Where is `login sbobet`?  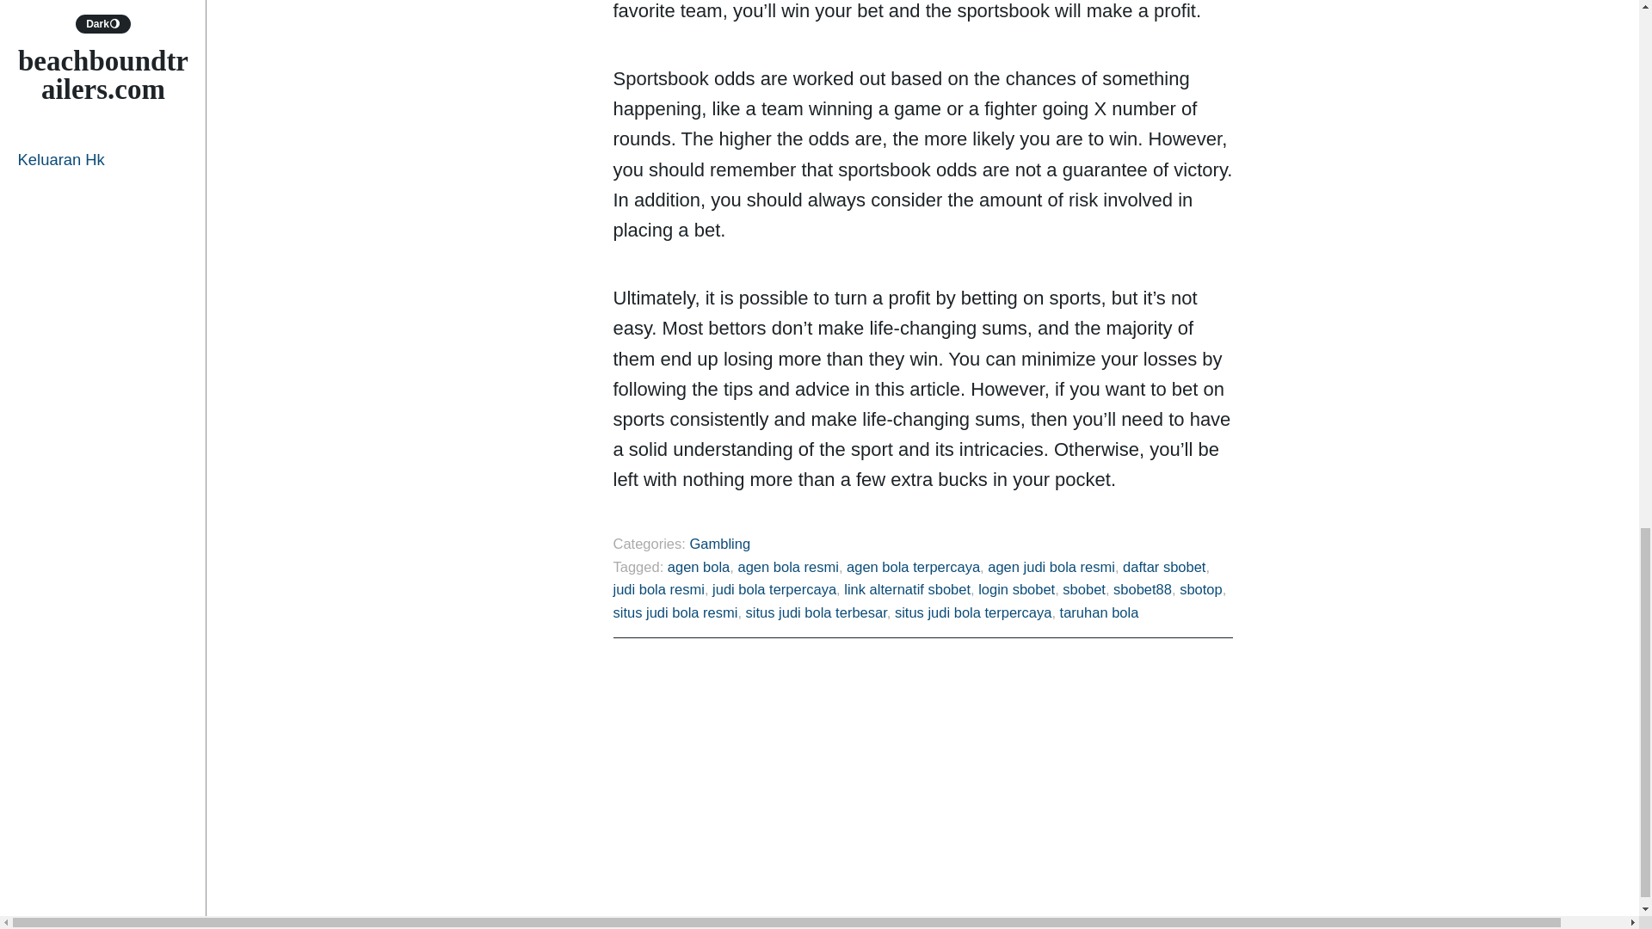 login sbobet is located at coordinates (1016, 589).